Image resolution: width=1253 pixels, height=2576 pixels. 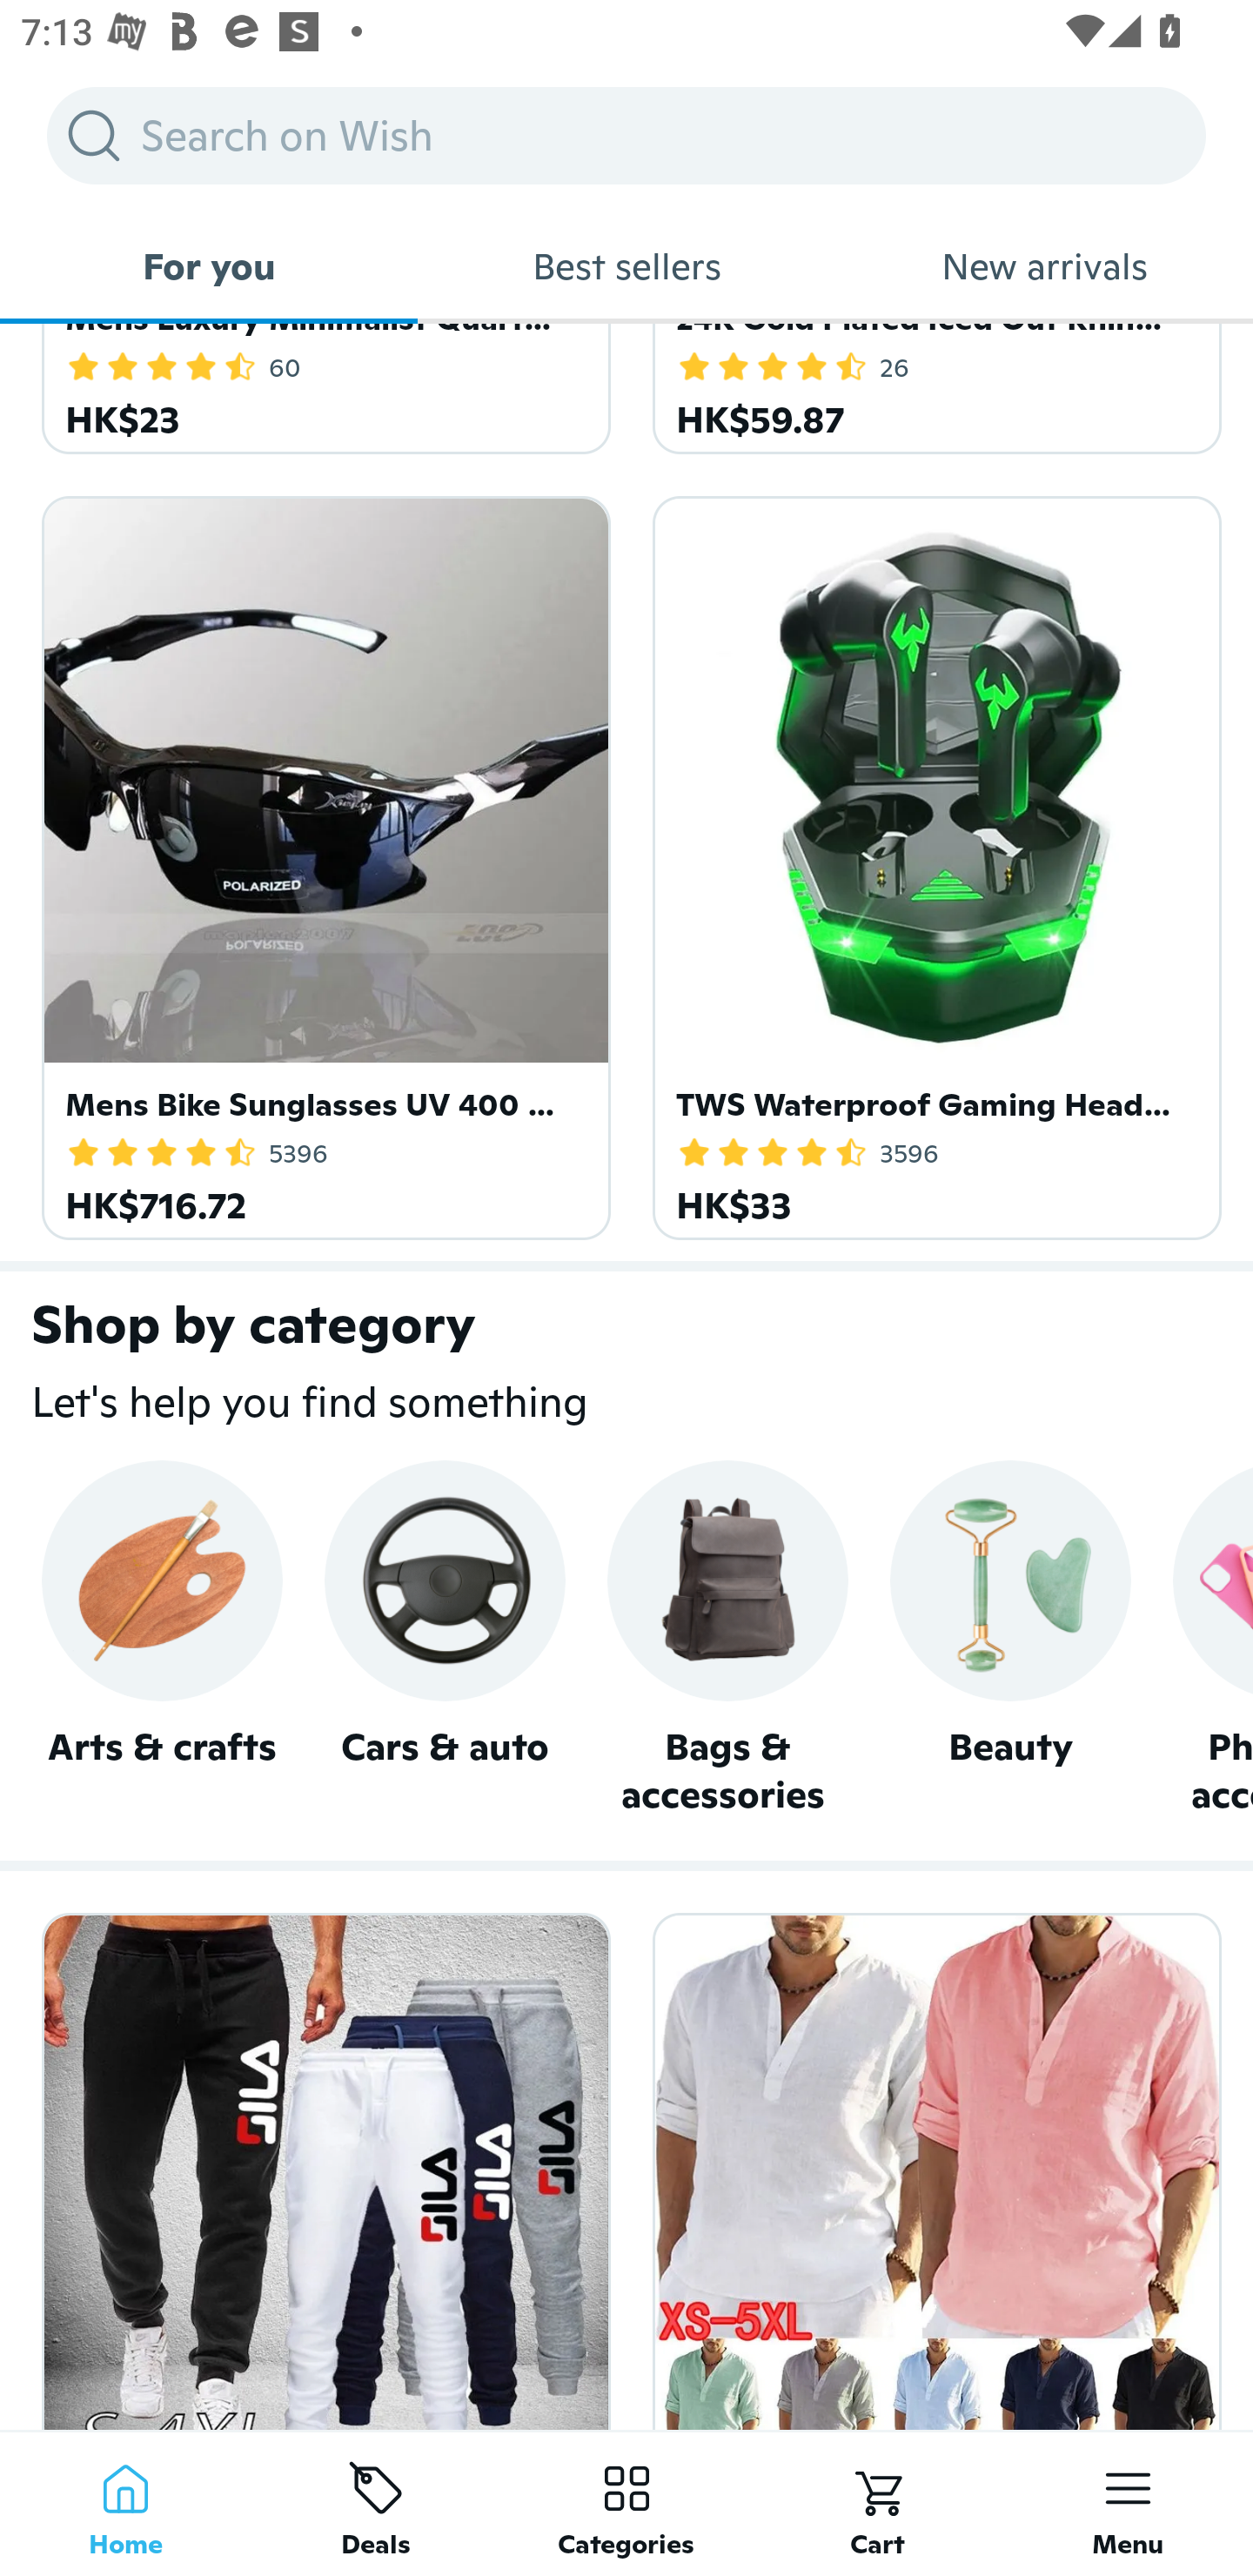 What do you see at coordinates (1010, 1640) in the screenshot?
I see `Beauty` at bounding box center [1010, 1640].